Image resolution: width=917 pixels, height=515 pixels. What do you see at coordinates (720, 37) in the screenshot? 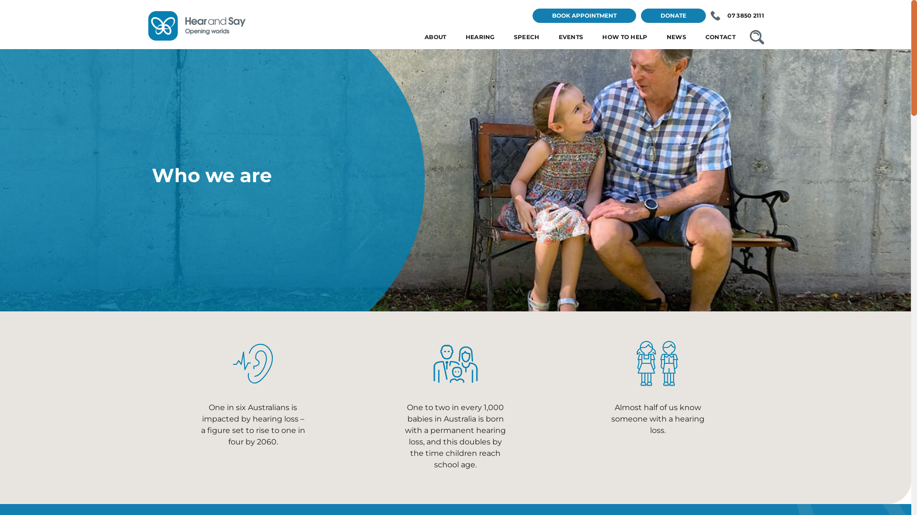
I see `CONTACT` at bounding box center [720, 37].